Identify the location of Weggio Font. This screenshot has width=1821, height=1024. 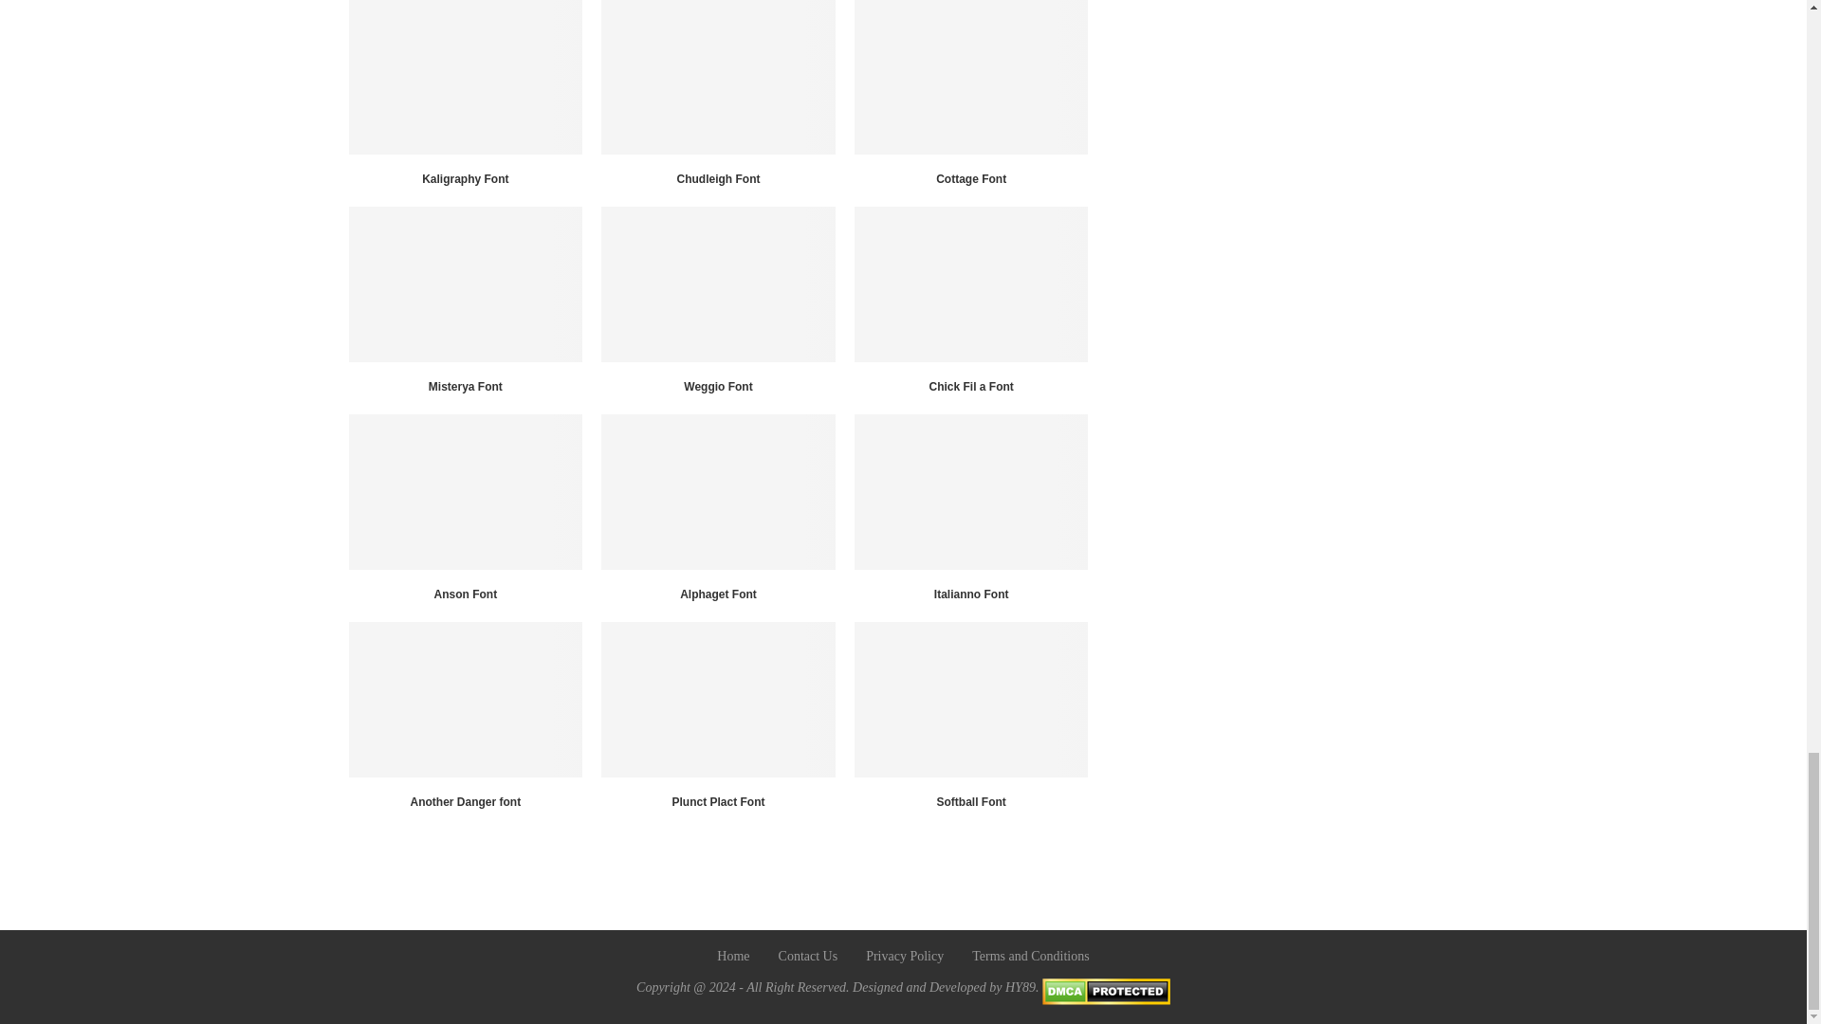
(718, 283).